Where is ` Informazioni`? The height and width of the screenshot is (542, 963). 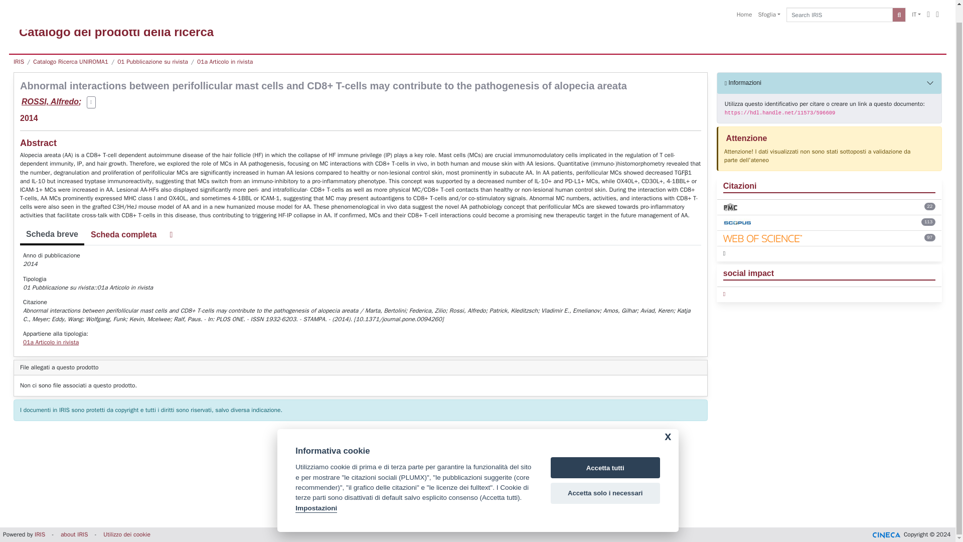  Informazioni is located at coordinates (830, 82).